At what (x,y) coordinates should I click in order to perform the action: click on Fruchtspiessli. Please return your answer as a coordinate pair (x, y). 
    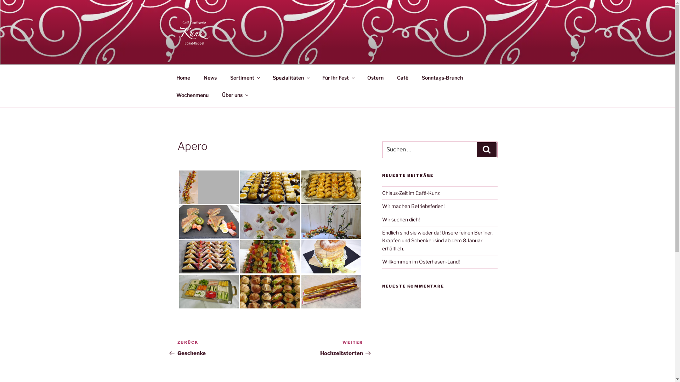
    Looking at the image, I should click on (188, 187).